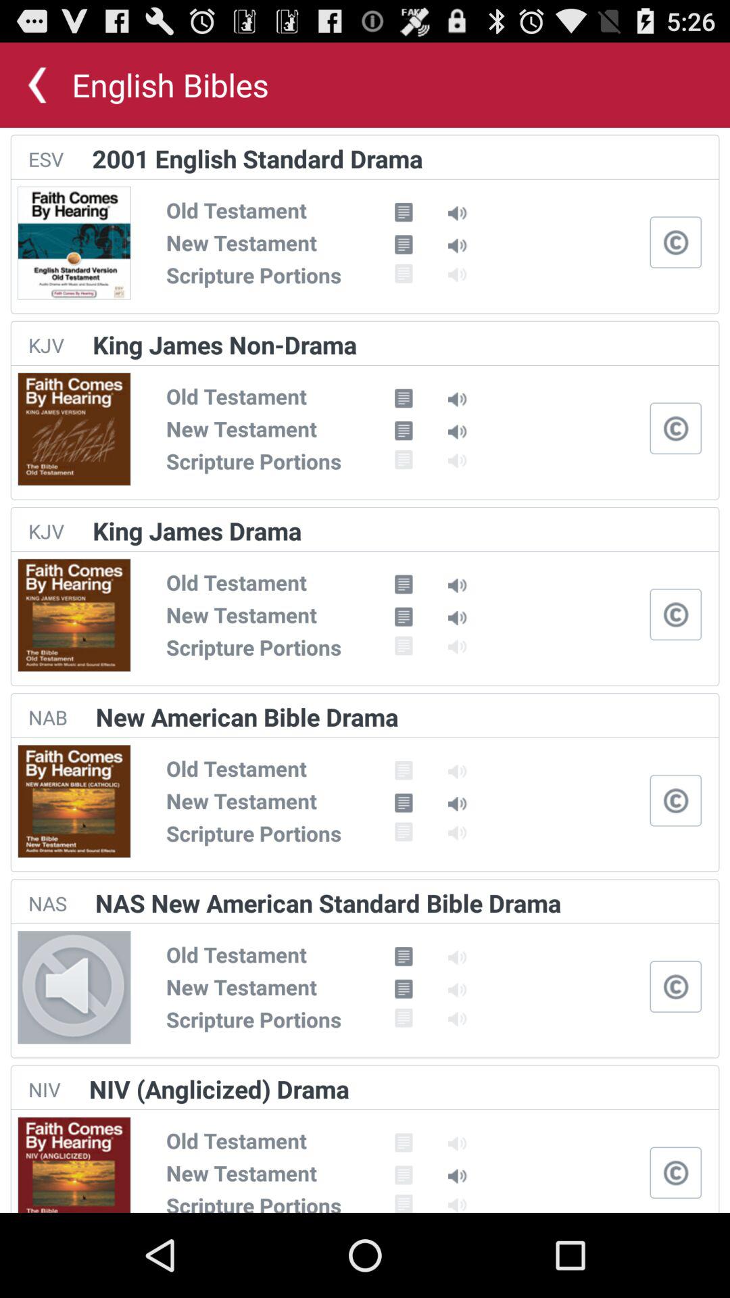 Image resolution: width=730 pixels, height=1298 pixels. I want to click on launch the app to the right of niv item, so click(219, 1088).